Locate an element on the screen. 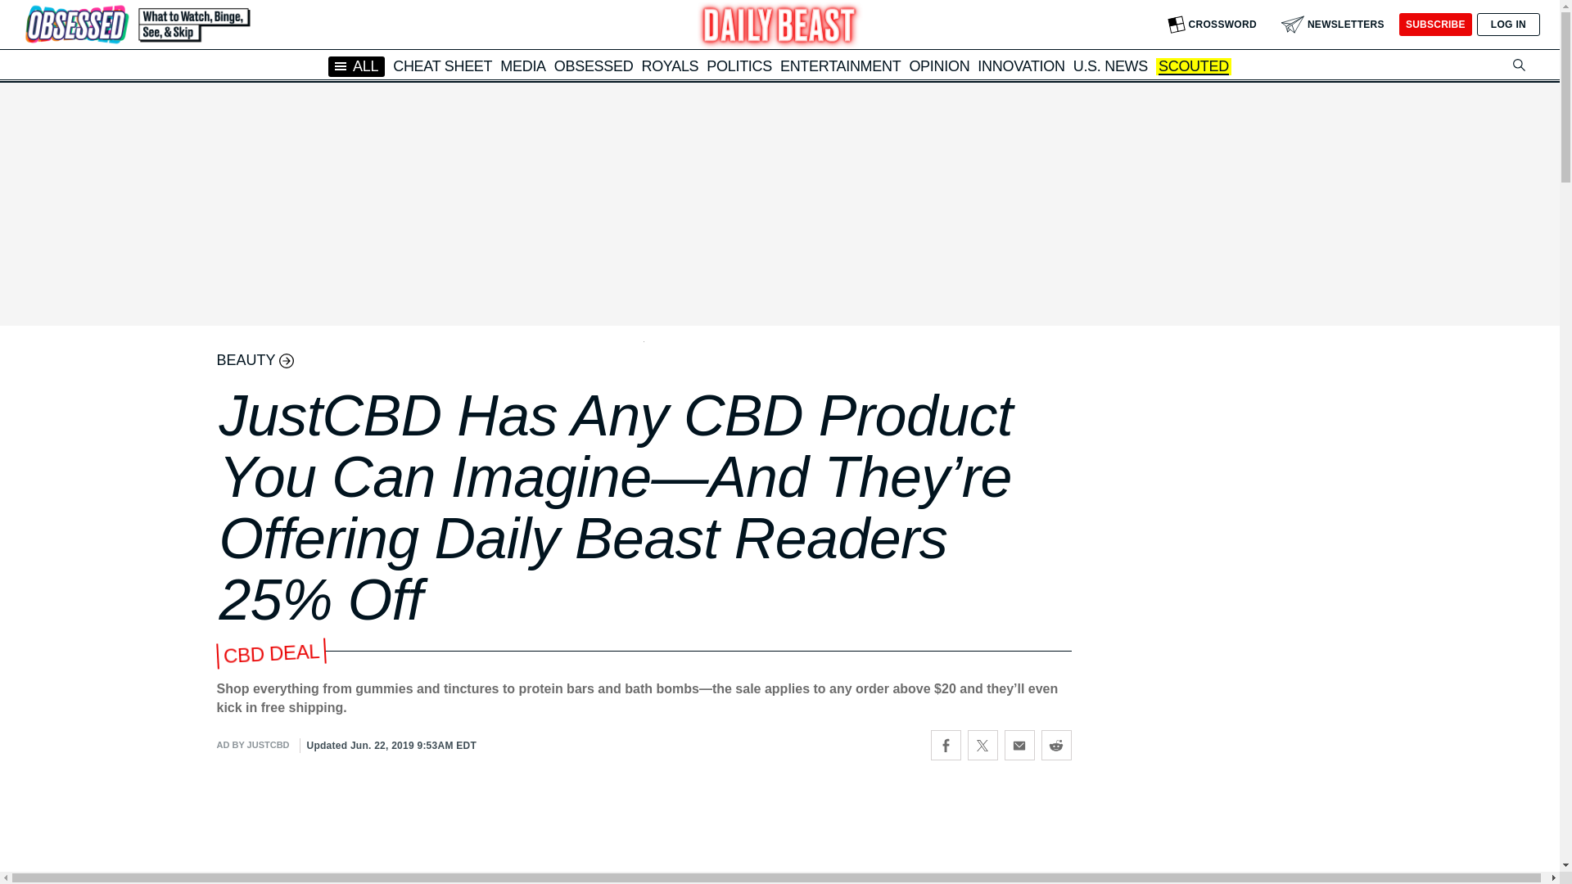  POLITICS is located at coordinates (739, 65).